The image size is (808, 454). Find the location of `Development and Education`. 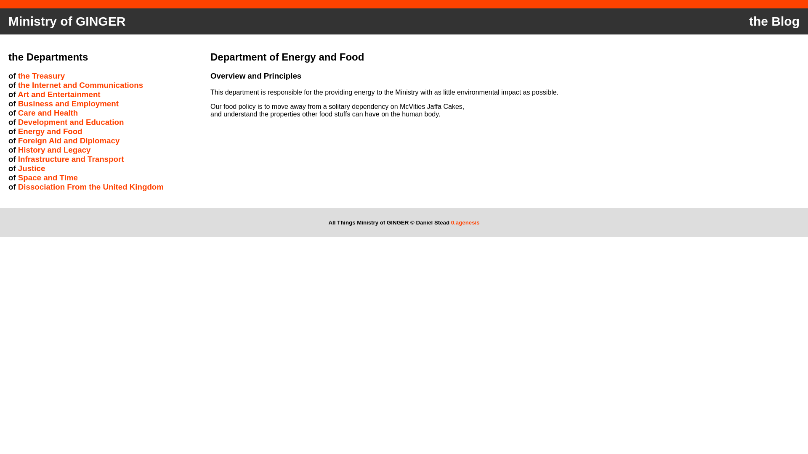

Development and Education is located at coordinates (71, 122).